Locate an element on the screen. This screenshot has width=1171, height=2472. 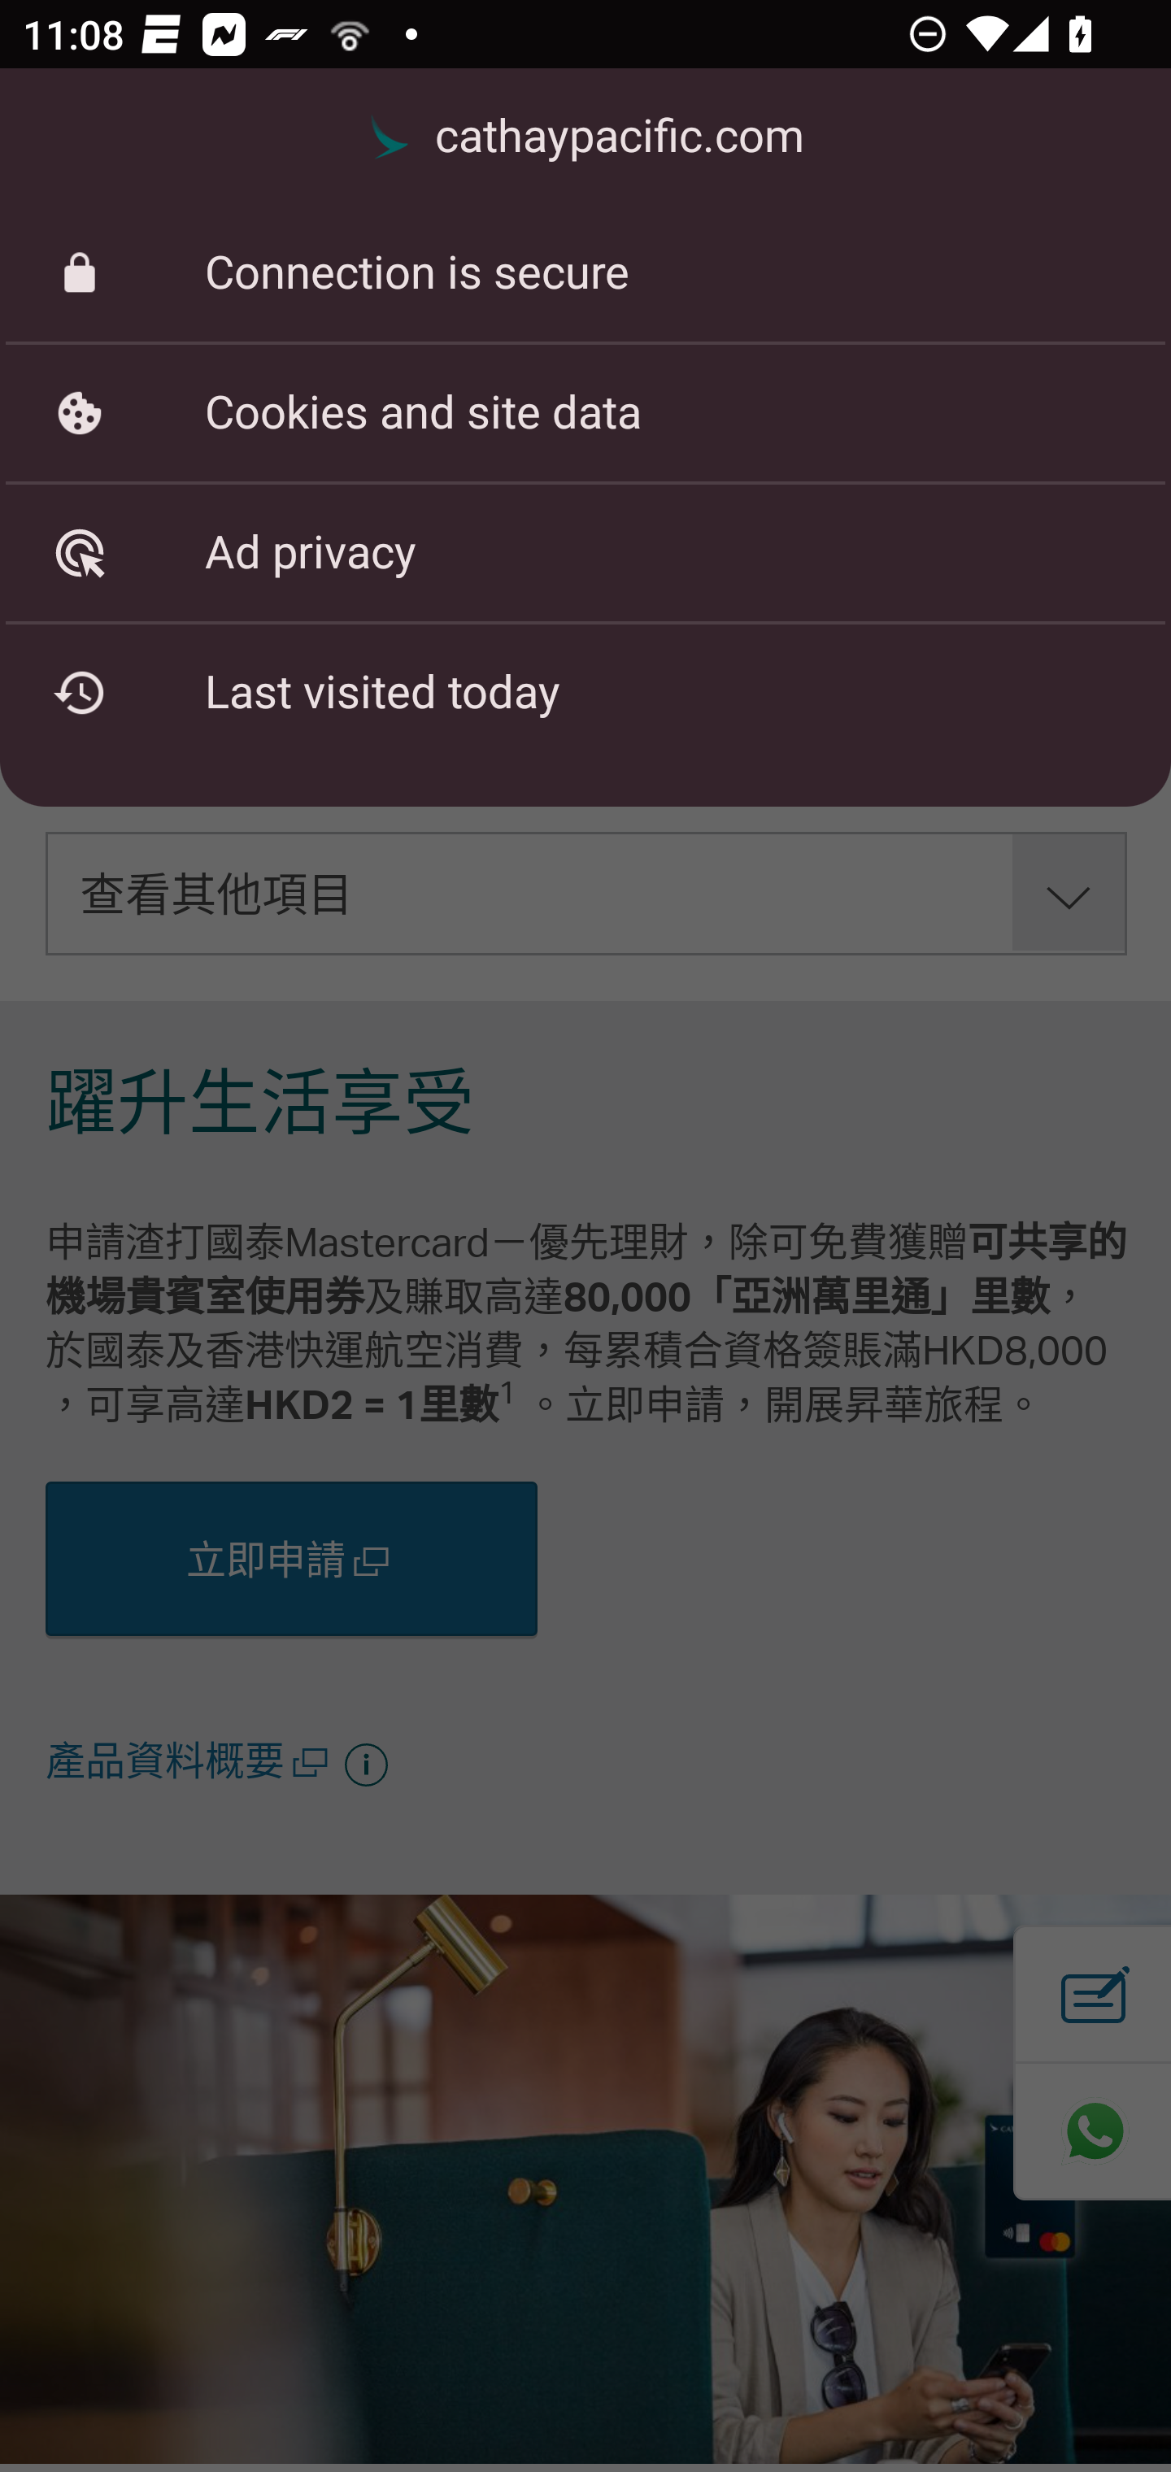
Cookies and site data is located at coordinates (585, 412).